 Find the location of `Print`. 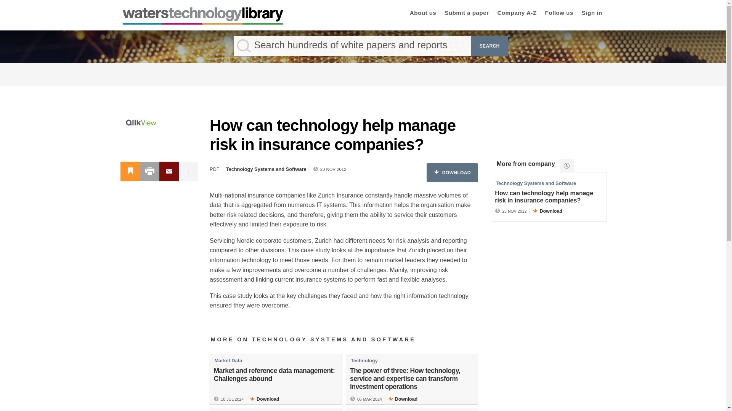

Print is located at coordinates (149, 171).